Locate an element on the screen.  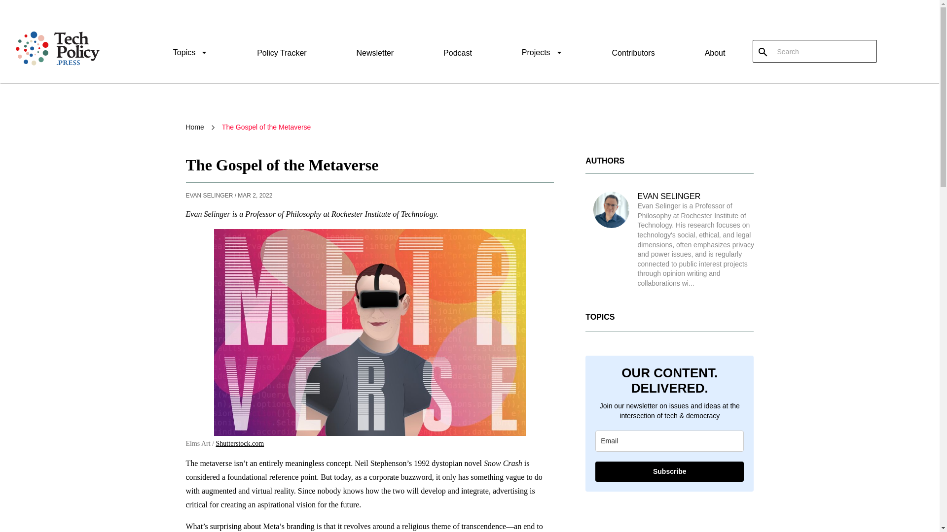
Projects is located at coordinates (542, 54).